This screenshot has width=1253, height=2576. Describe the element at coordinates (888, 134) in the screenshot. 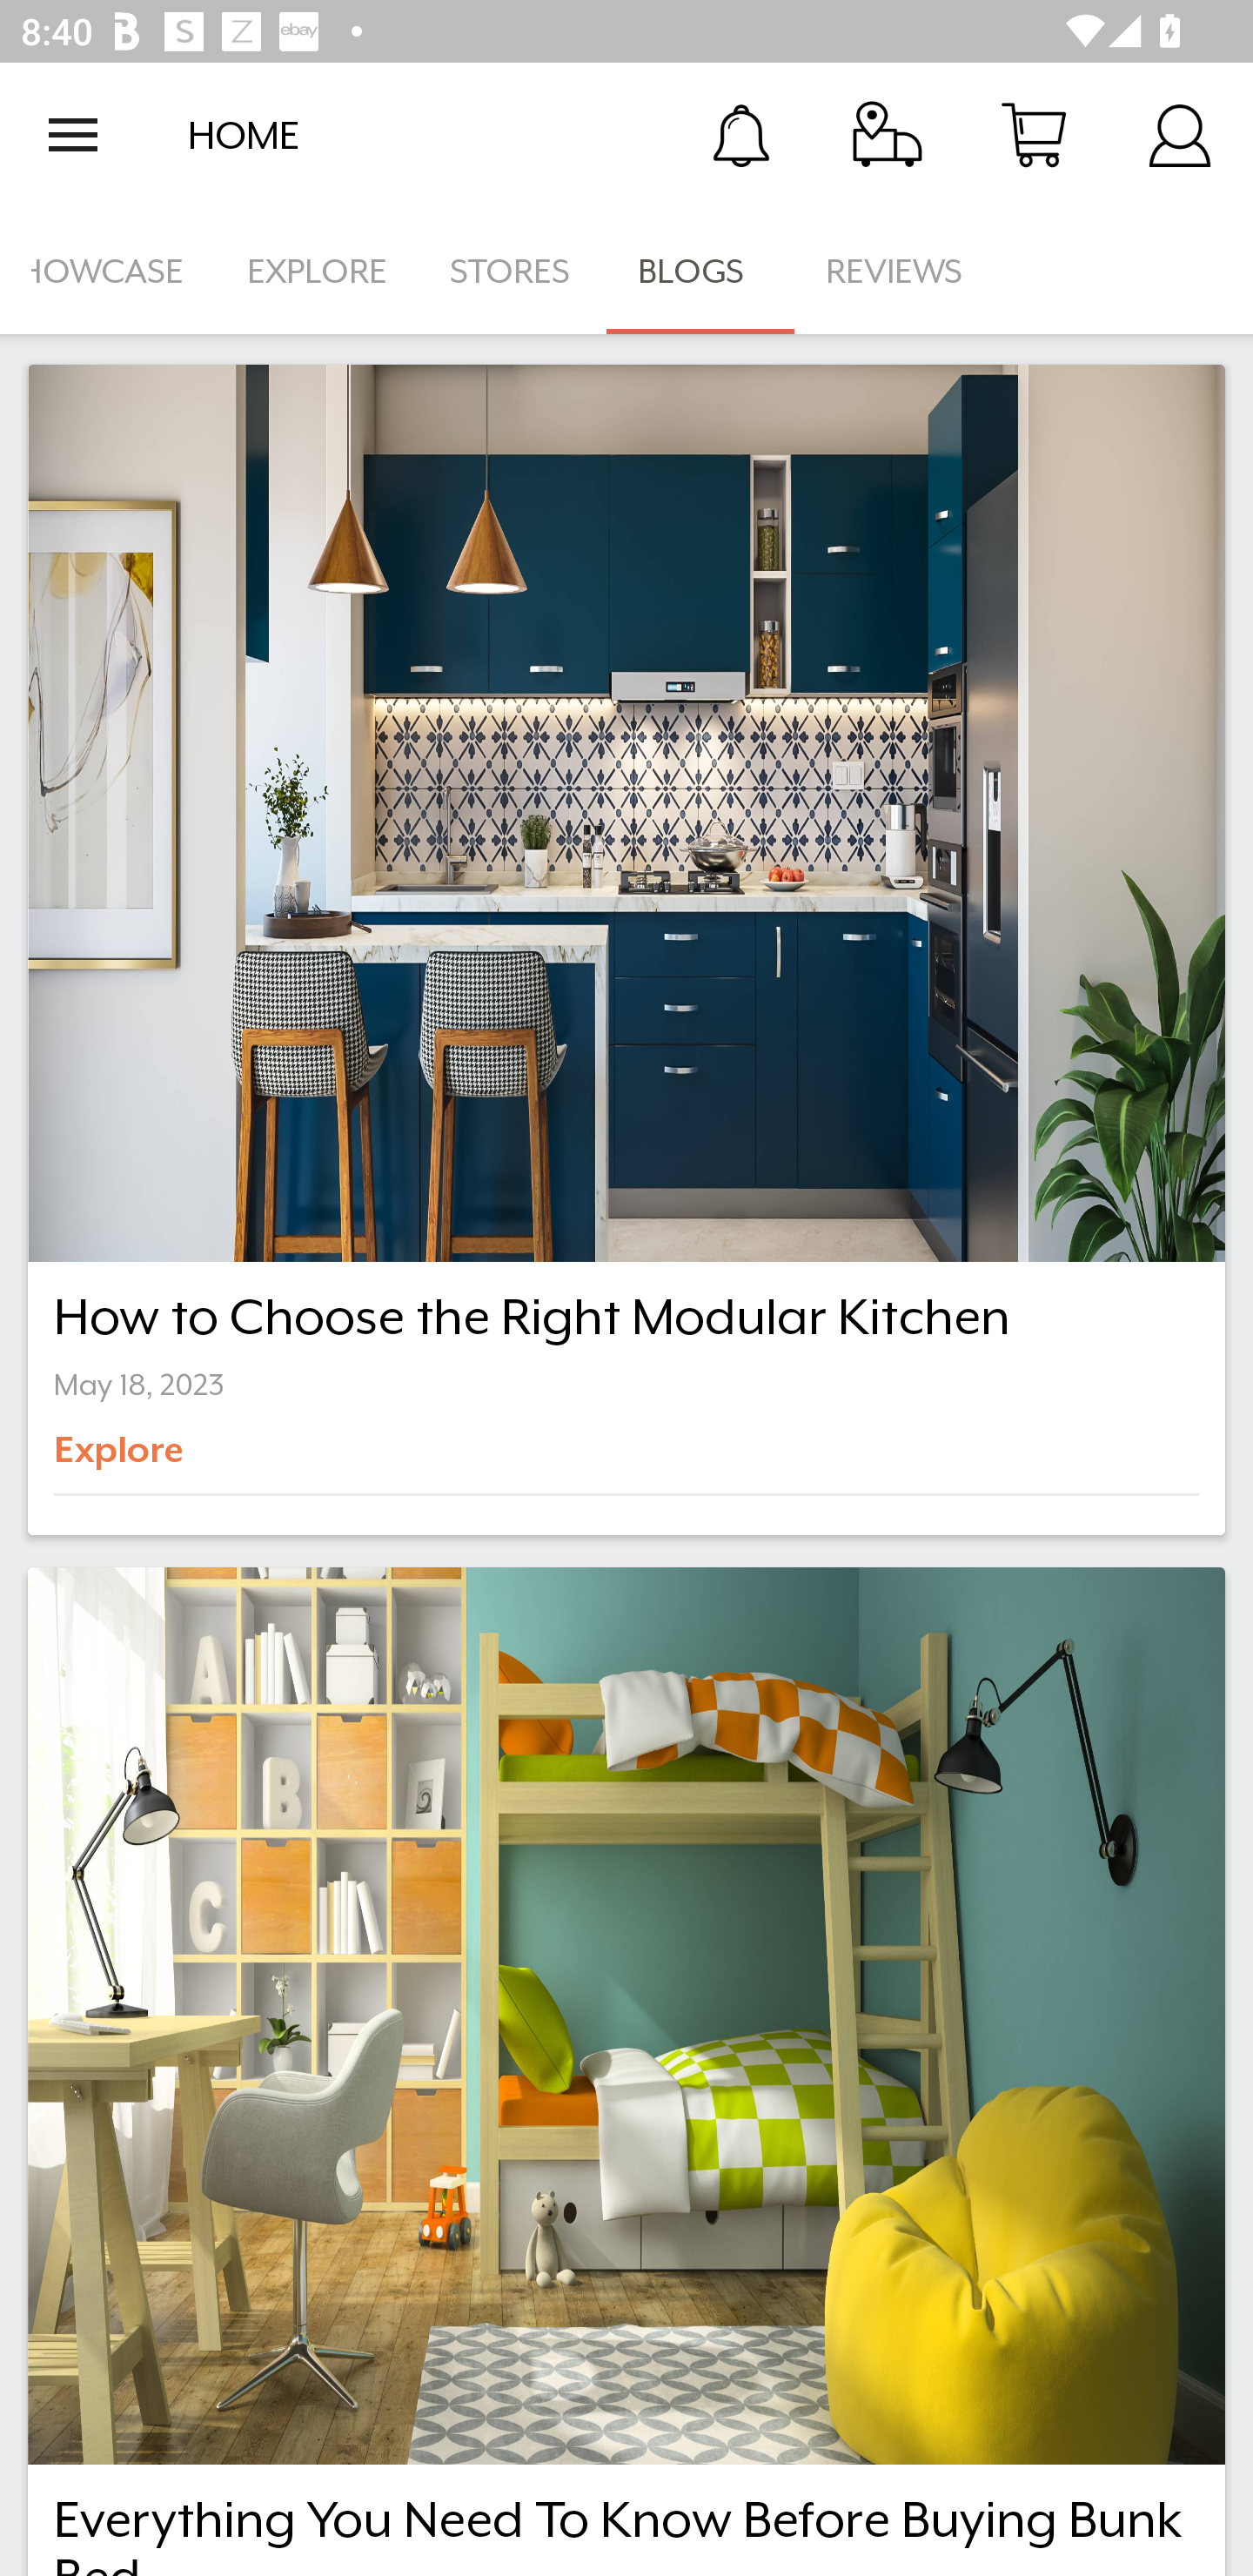

I see `Track Order` at that location.